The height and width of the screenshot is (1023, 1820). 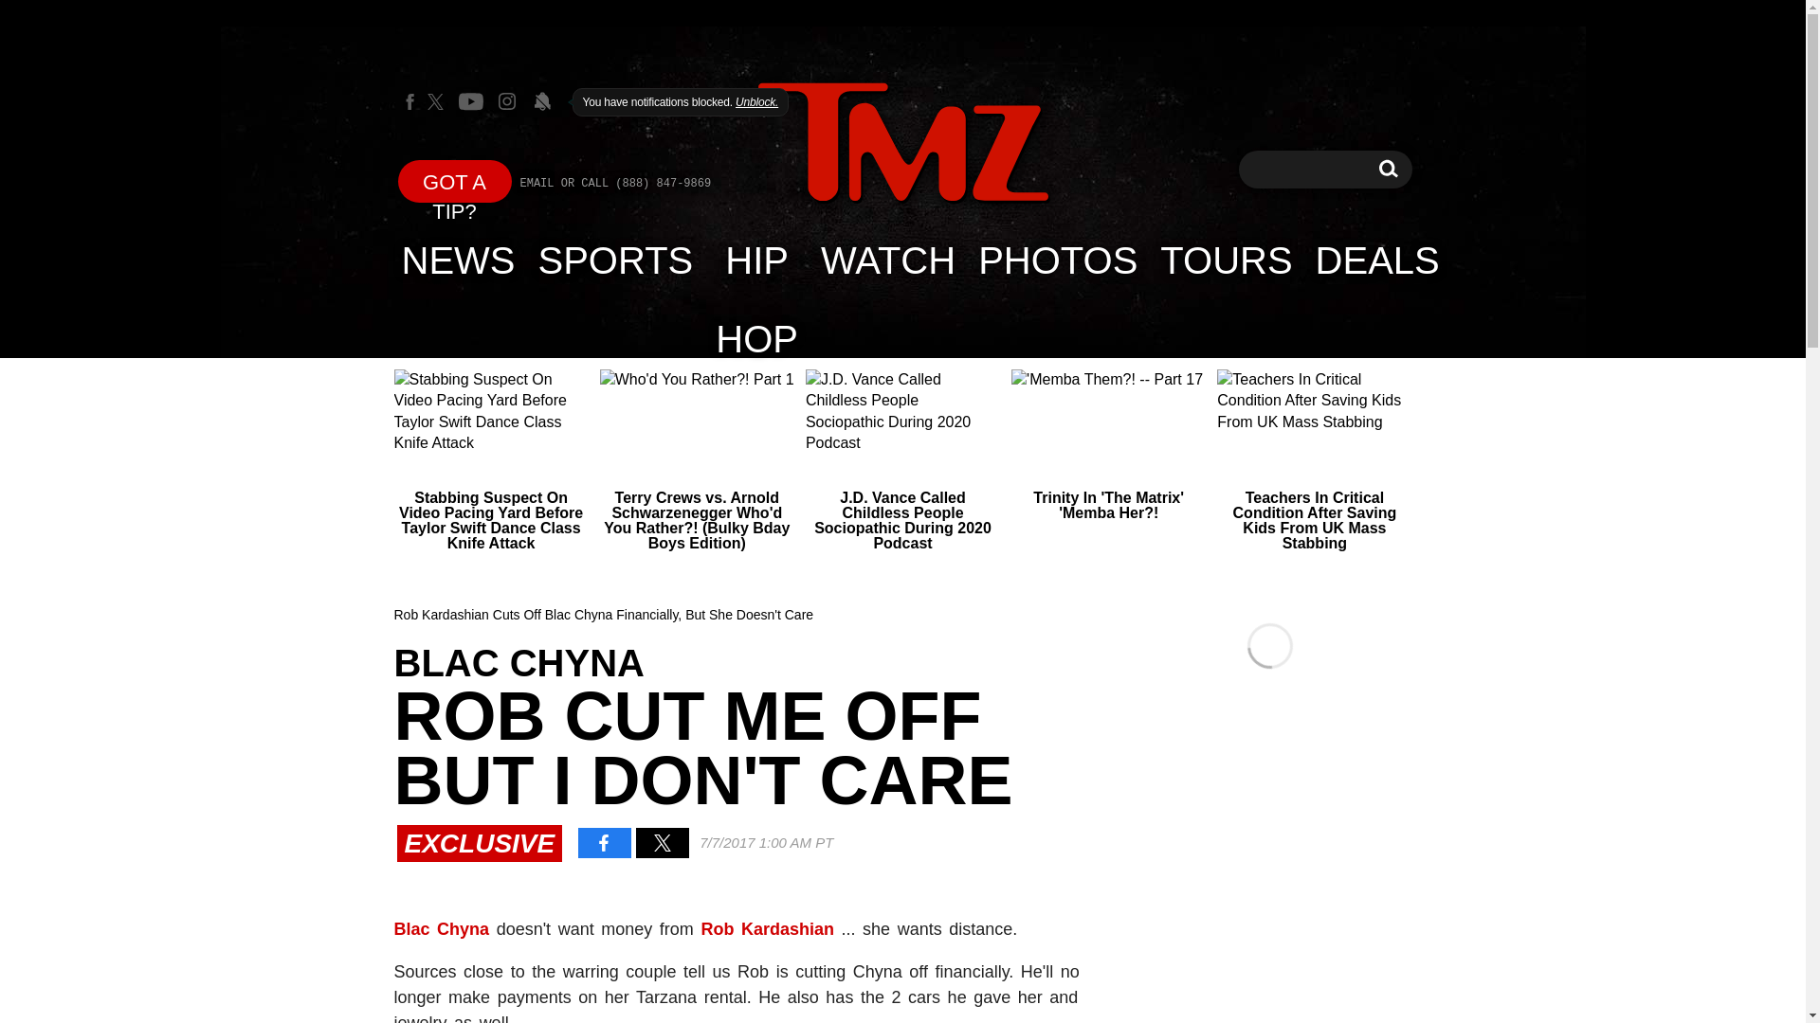 I want to click on NEWS, so click(x=1388, y=169).